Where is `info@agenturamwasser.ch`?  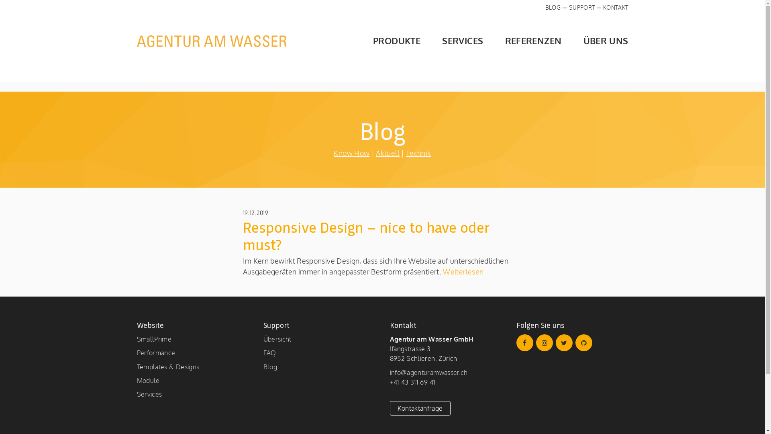
info@agenturamwasser.ch is located at coordinates (428, 372).